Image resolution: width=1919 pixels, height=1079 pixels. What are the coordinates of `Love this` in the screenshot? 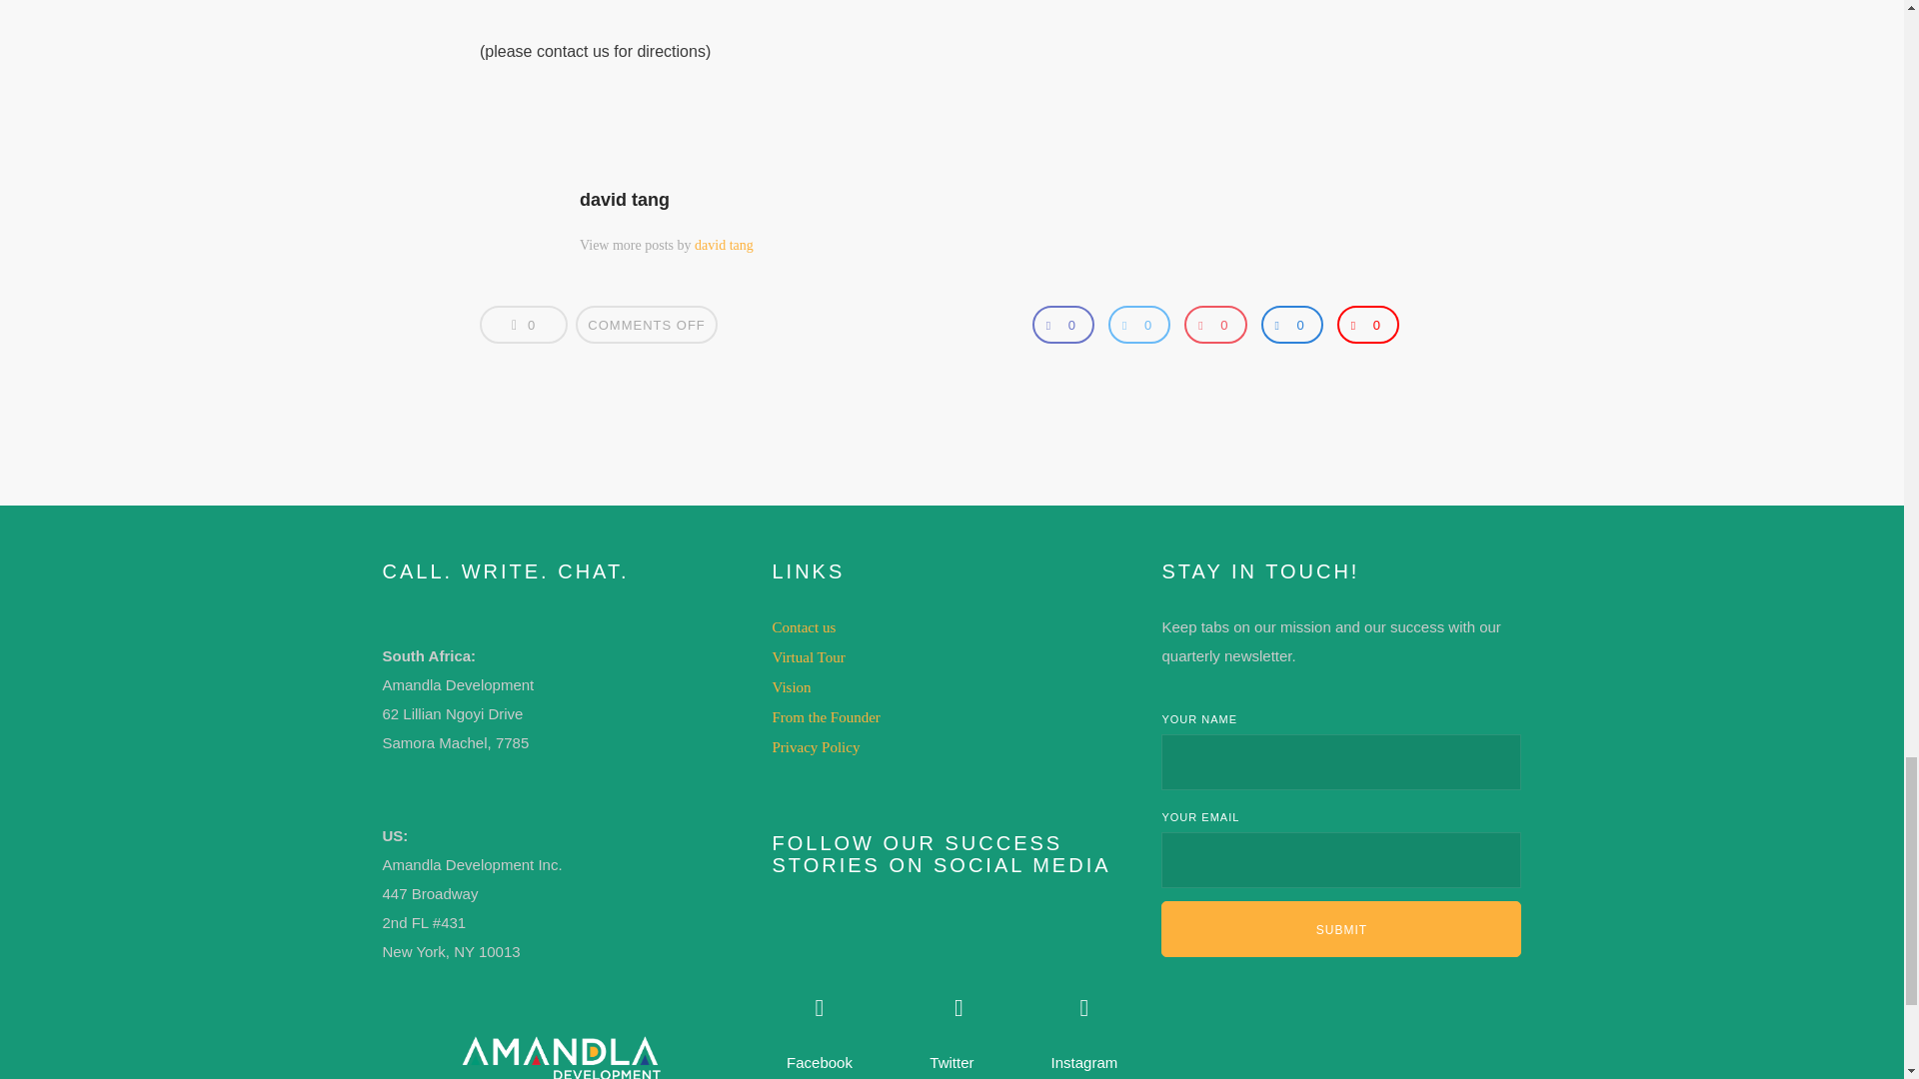 It's located at (524, 324).